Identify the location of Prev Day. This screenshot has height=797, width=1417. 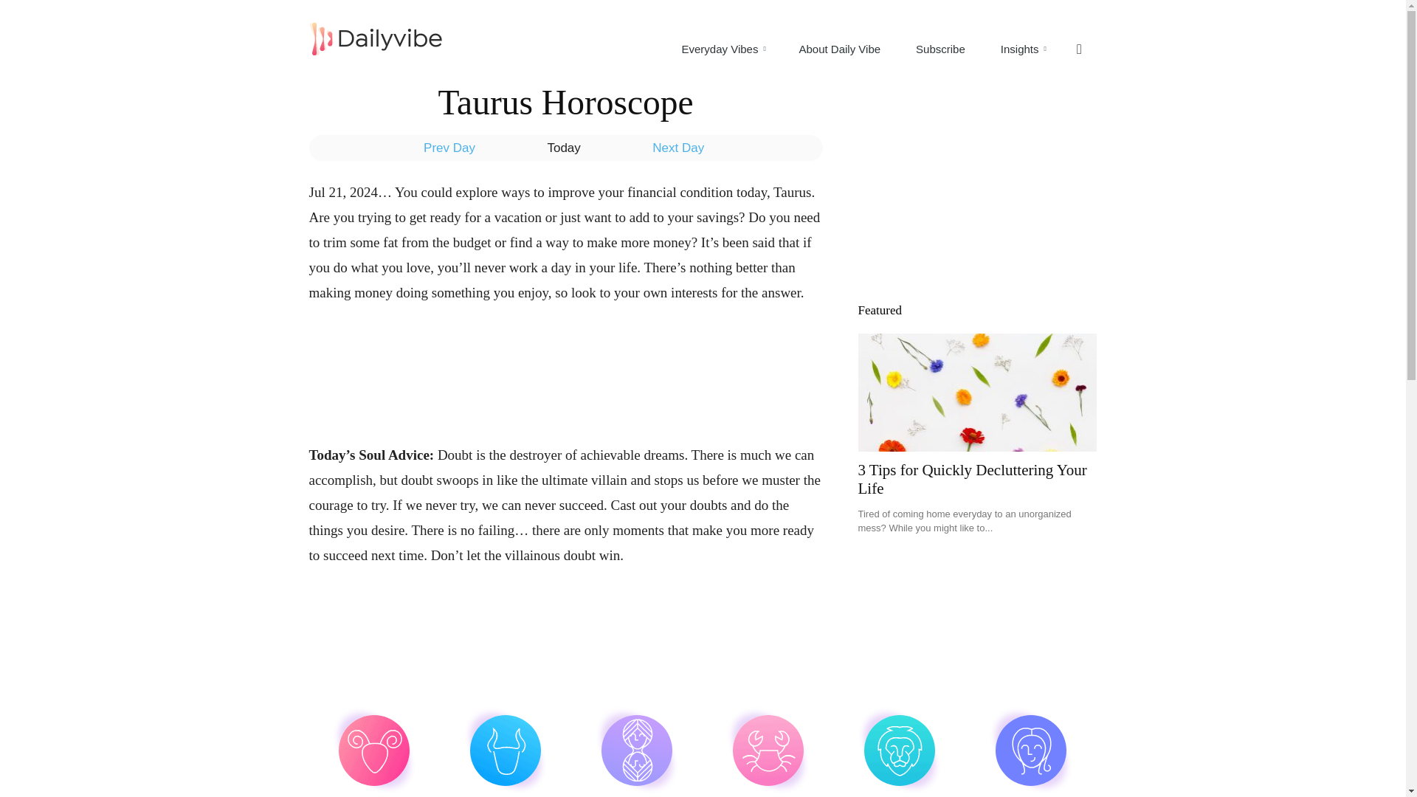
(723, 49).